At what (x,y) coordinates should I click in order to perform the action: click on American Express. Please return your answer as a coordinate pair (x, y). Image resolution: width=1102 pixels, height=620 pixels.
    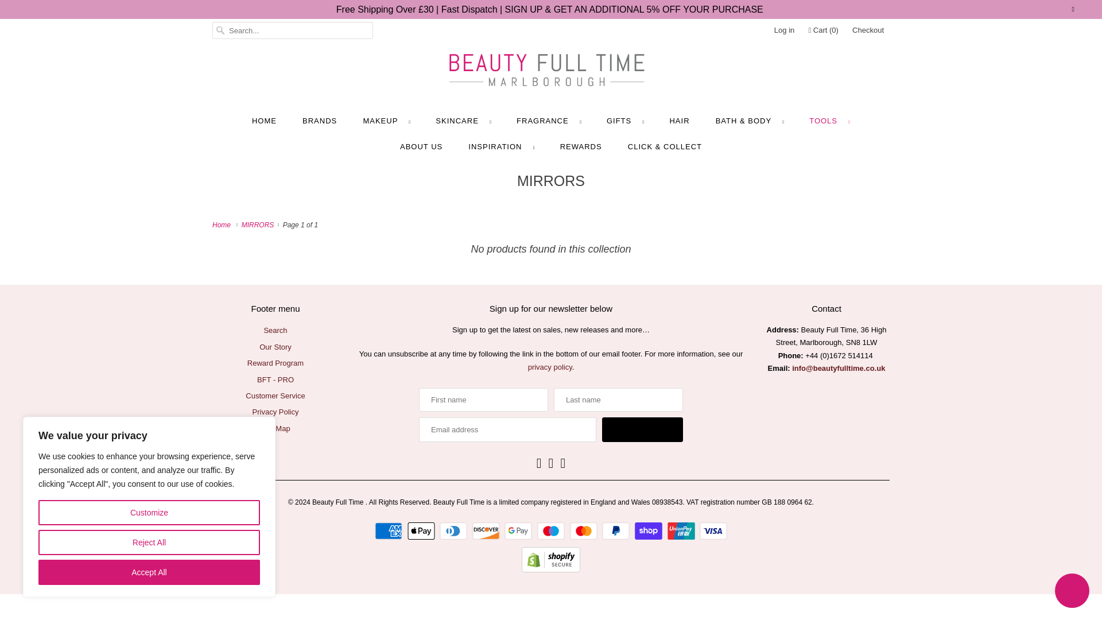
    Looking at the image, I should click on (390, 530).